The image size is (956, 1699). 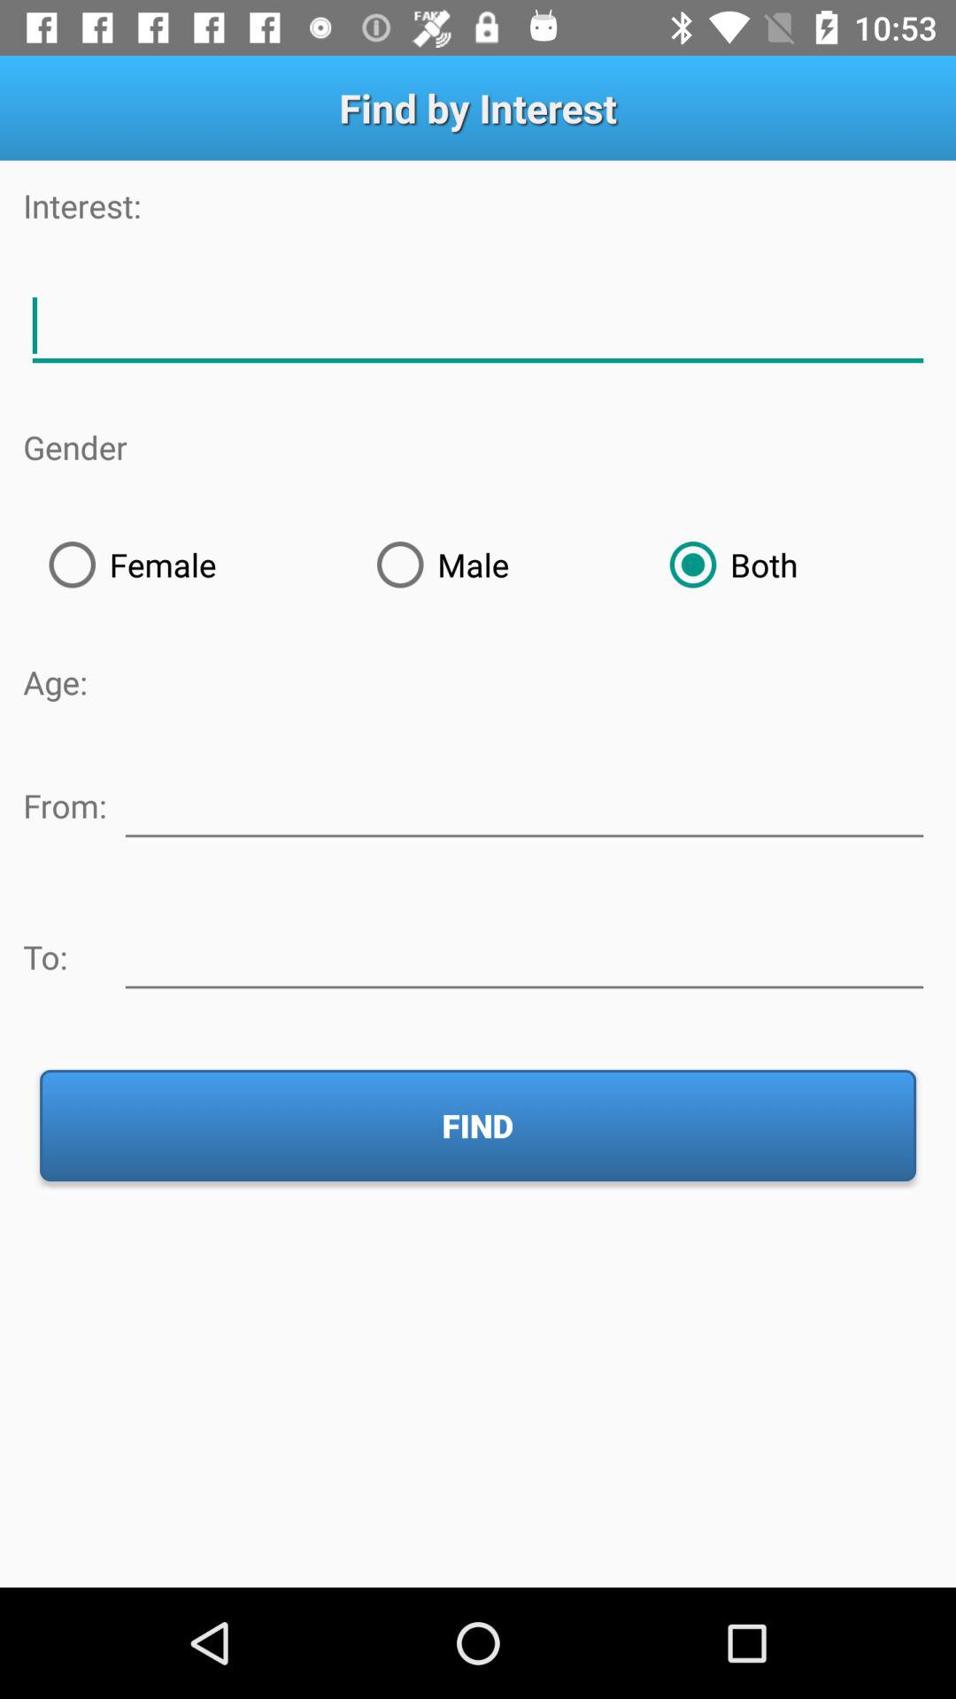 I want to click on enter the minimum age for people you are searching here, so click(x=524, y=803).